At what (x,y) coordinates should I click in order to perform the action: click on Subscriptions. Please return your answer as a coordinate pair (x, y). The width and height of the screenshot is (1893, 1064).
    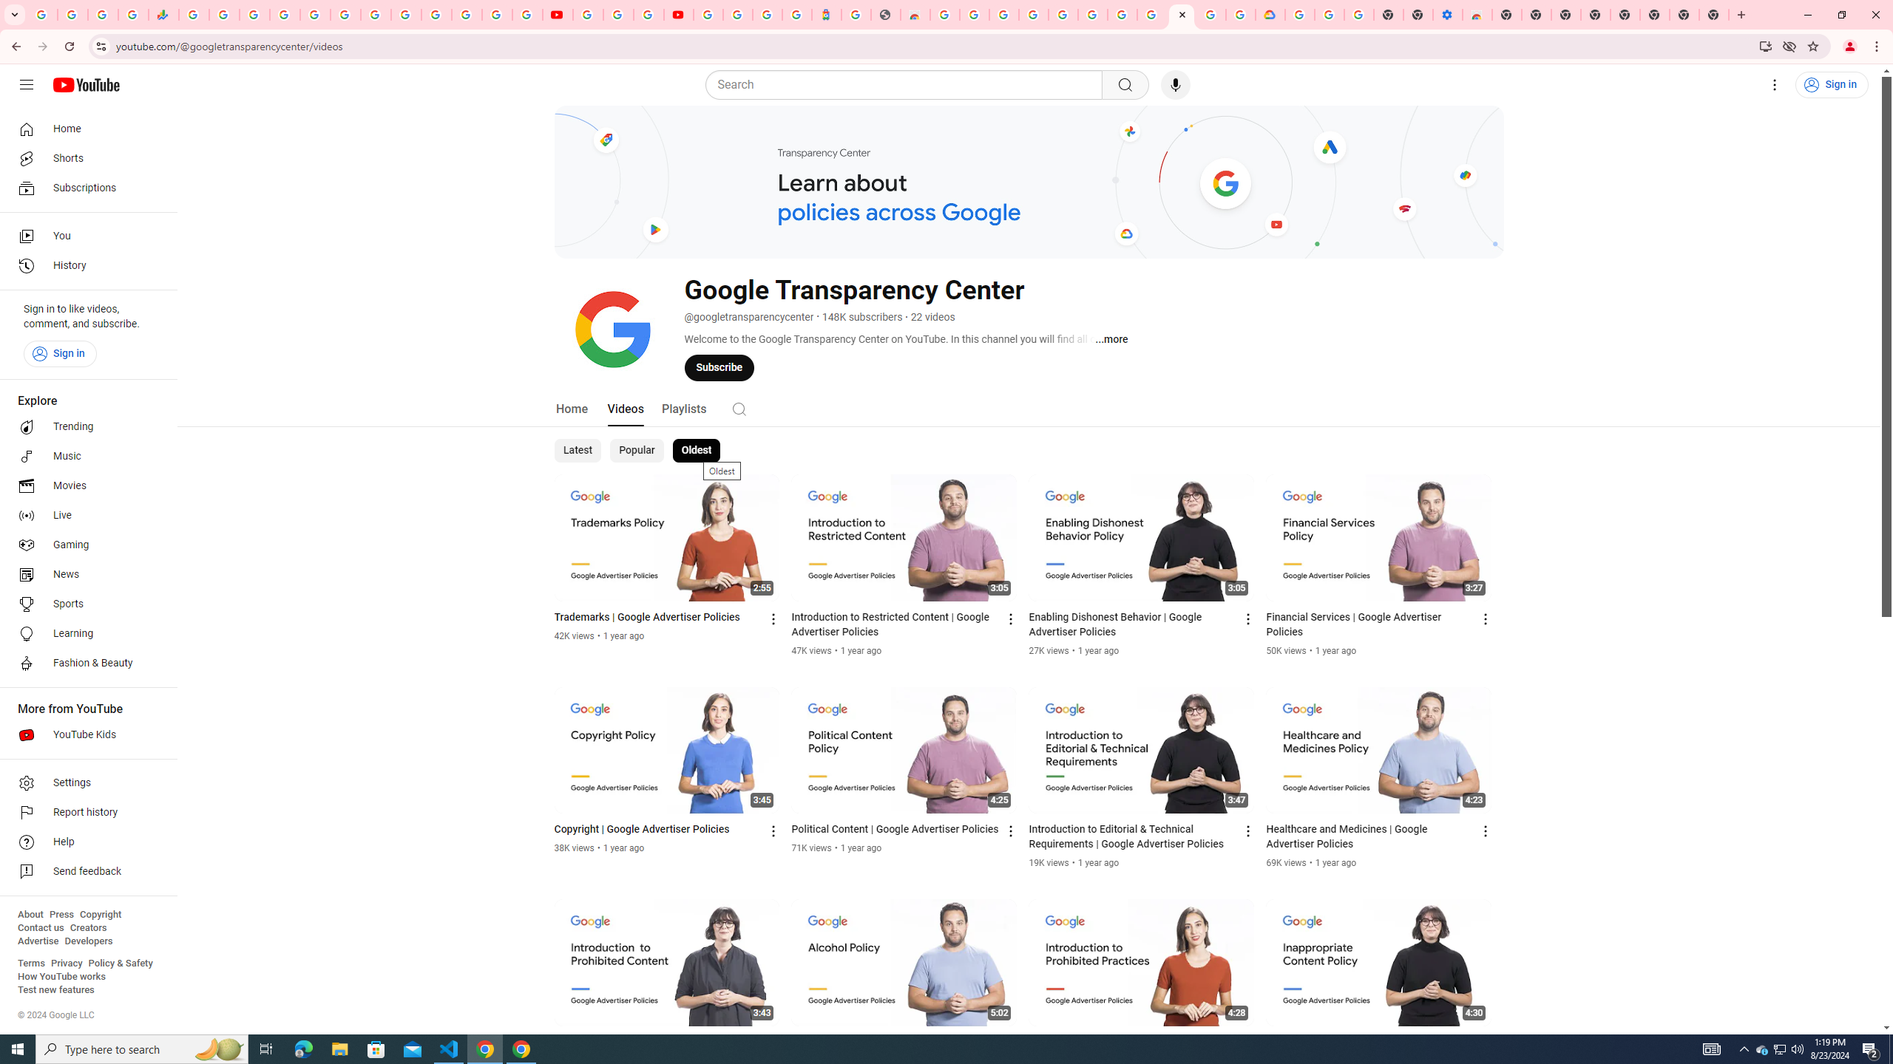
    Looking at the image, I should click on (84, 188).